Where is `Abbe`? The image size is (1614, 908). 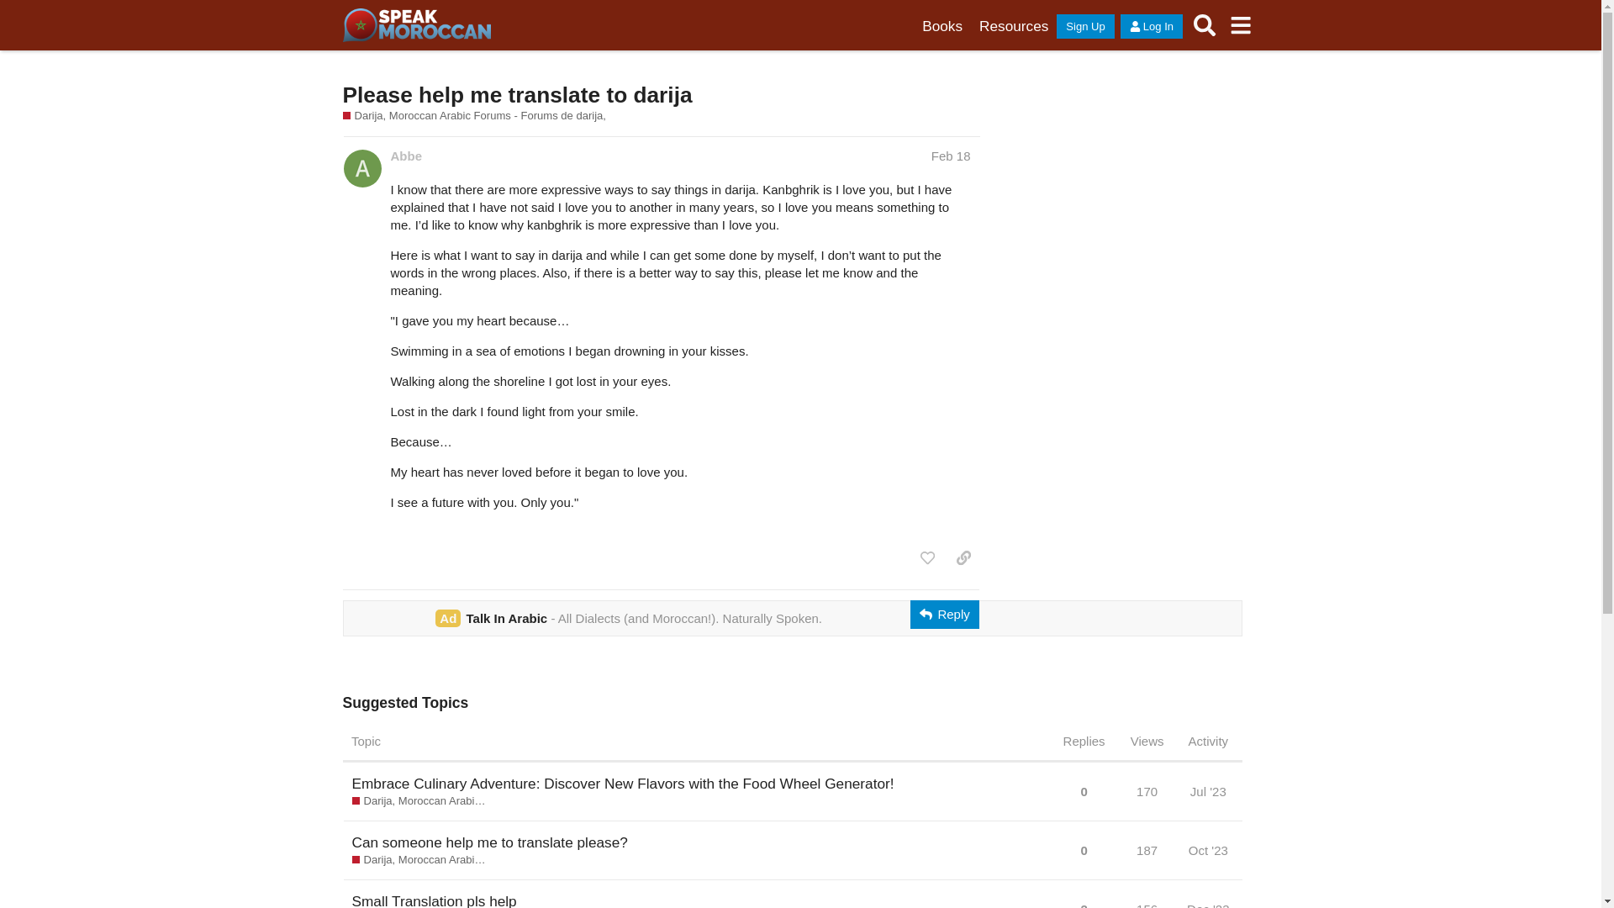
Abbe is located at coordinates (405, 155).